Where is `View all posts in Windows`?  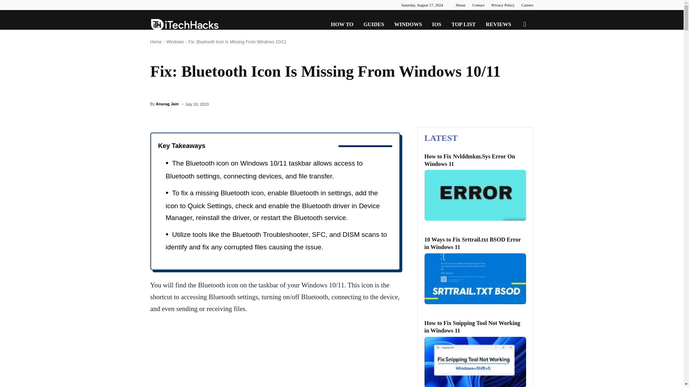 View all posts in Windows is located at coordinates (175, 42).